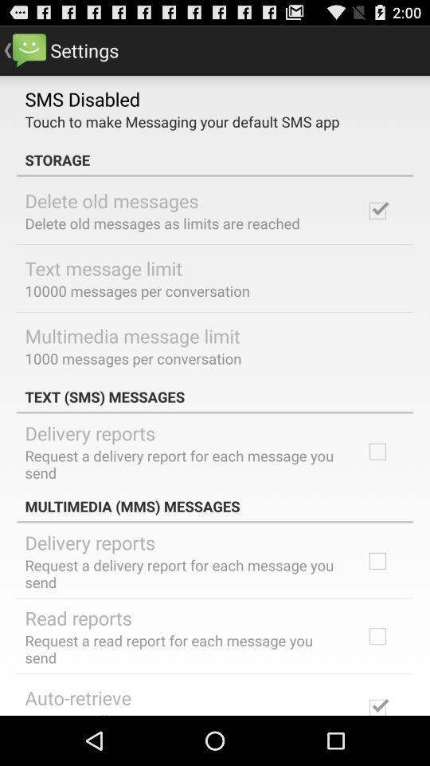 The image size is (430, 766). Describe the element at coordinates (78, 618) in the screenshot. I see `choose the icon below the request a delivery icon` at that location.